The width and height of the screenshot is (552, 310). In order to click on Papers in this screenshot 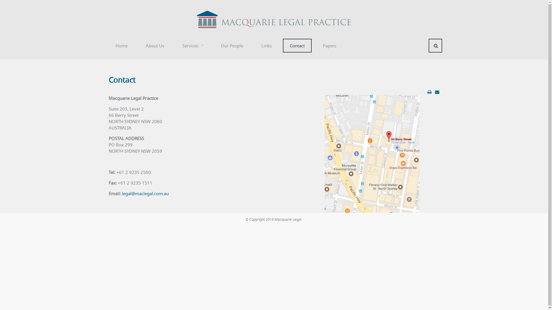, I will do `click(329, 46)`.